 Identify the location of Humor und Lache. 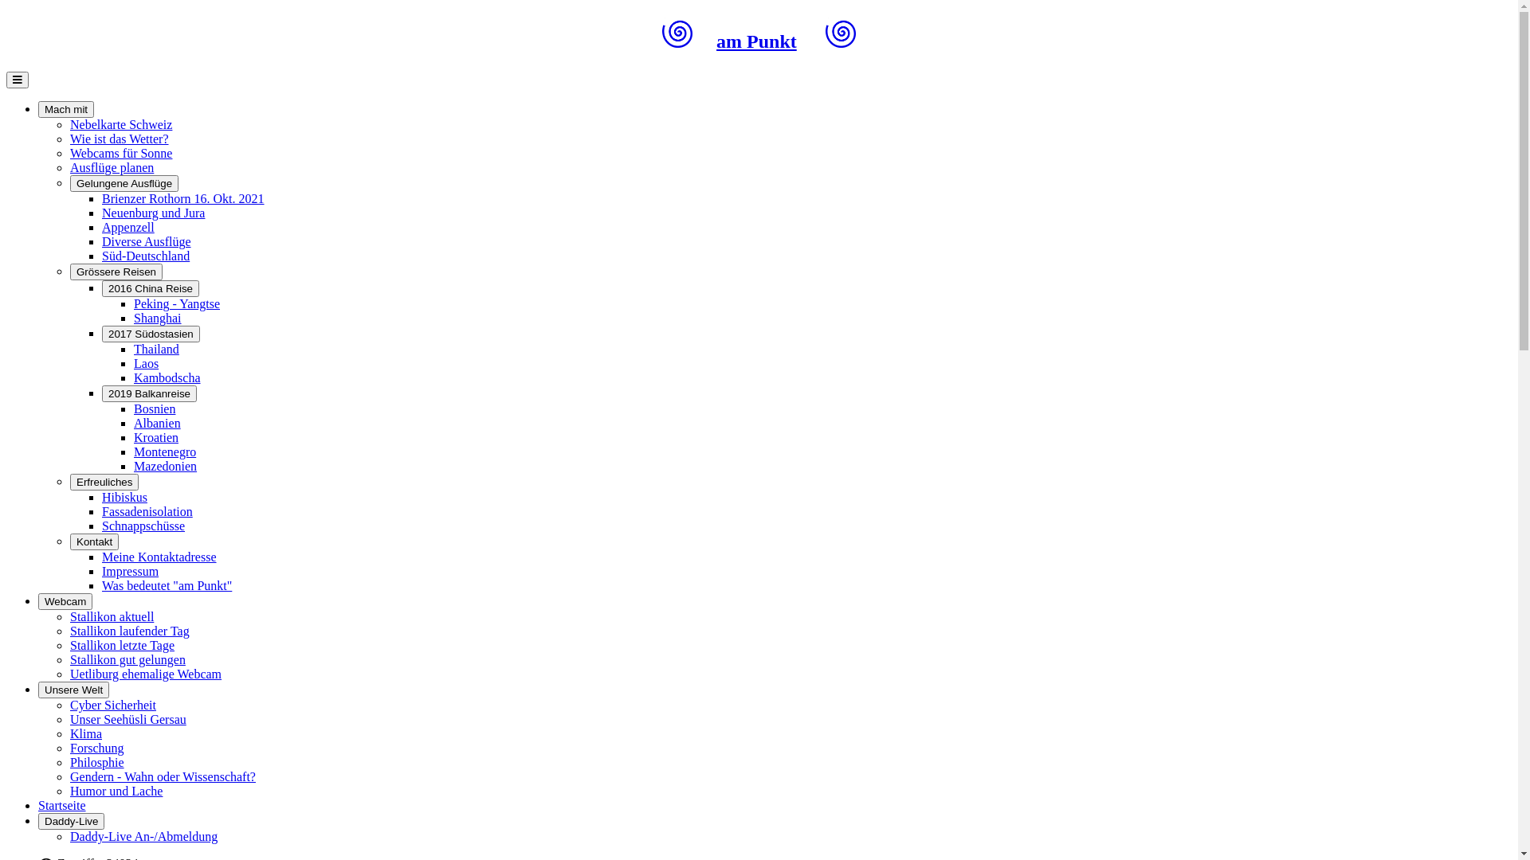
(116, 792).